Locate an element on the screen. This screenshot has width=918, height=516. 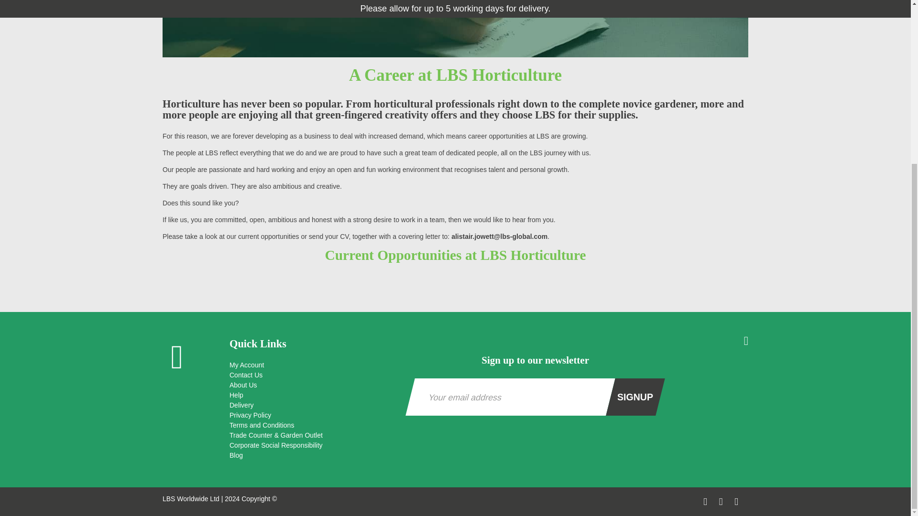
Corporate Social Responsibility is located at coordinates (313, 445).